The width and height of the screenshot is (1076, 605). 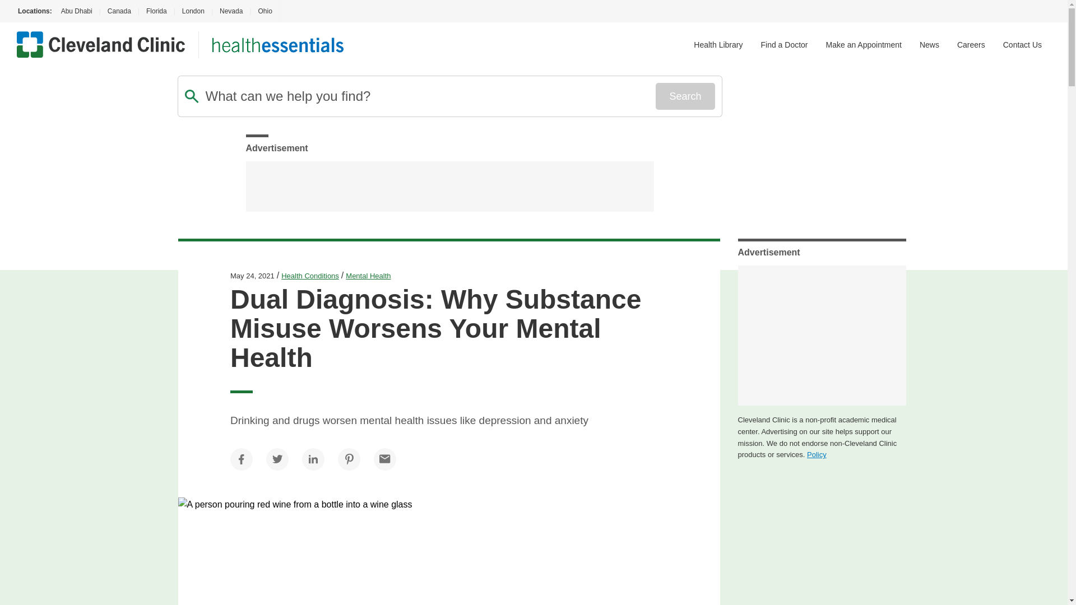 What do you see at coordinates (265, 11) in the screenshot?
I see `Ohio` at bounding box center [265, 11].